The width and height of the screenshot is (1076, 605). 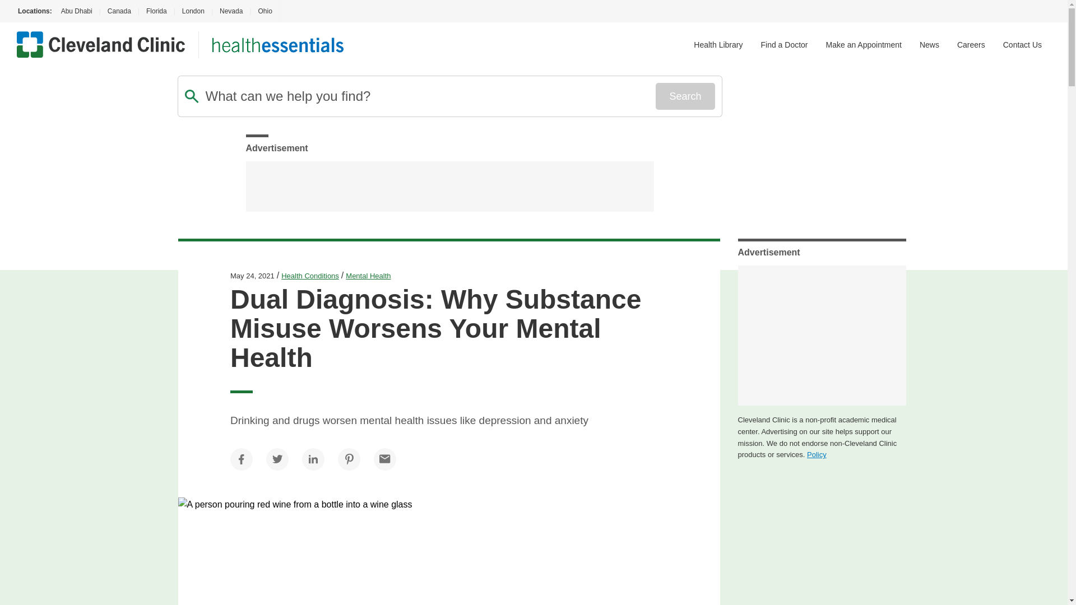 What do you see at coordinates (265, 11) in the screenshot?
I see `Ohio` at bounding box center [265, 11].